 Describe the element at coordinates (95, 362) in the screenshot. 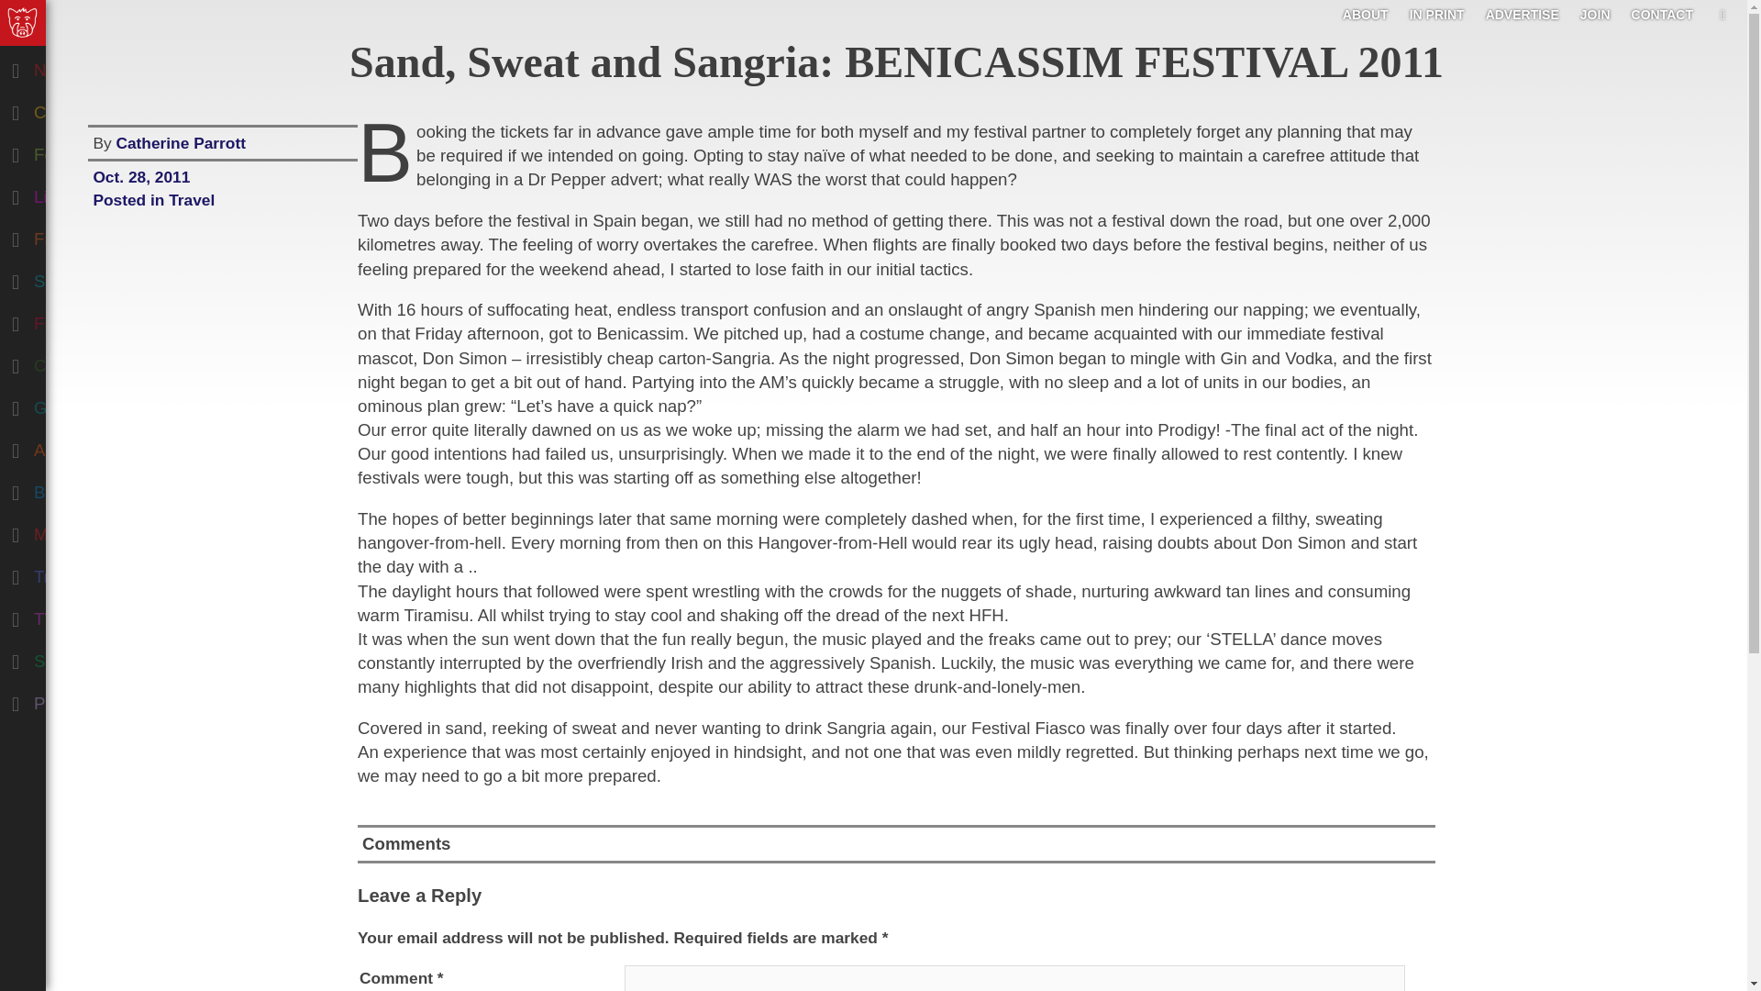

I see `Climate` at that location.